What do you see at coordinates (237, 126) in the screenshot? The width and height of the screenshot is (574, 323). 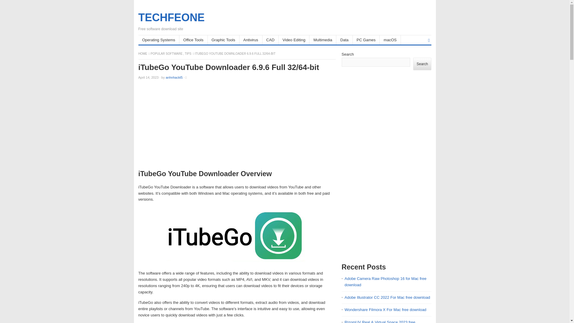 I see `Advertisement` at bounding box center [237, 126].